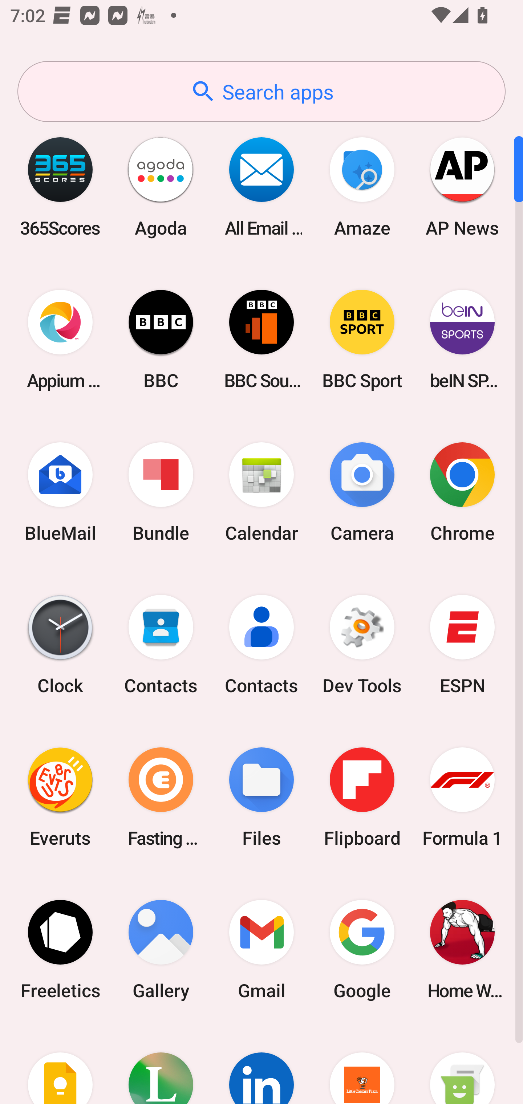 The image size is (523, 1104). I want to click on Appium Settings, so click(60, 339).